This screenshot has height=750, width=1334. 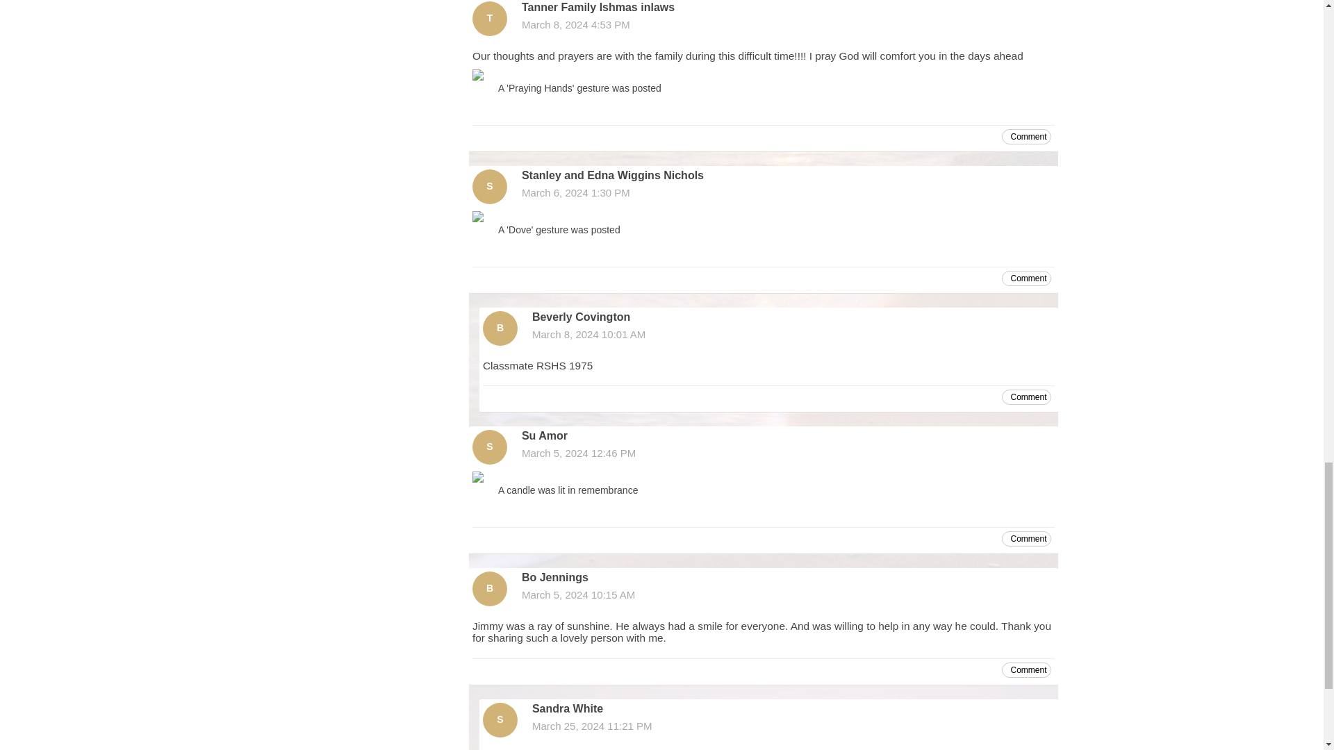 I want to click on Stanley and Edna Wiggins Nichols, so click(x=489, y=186).